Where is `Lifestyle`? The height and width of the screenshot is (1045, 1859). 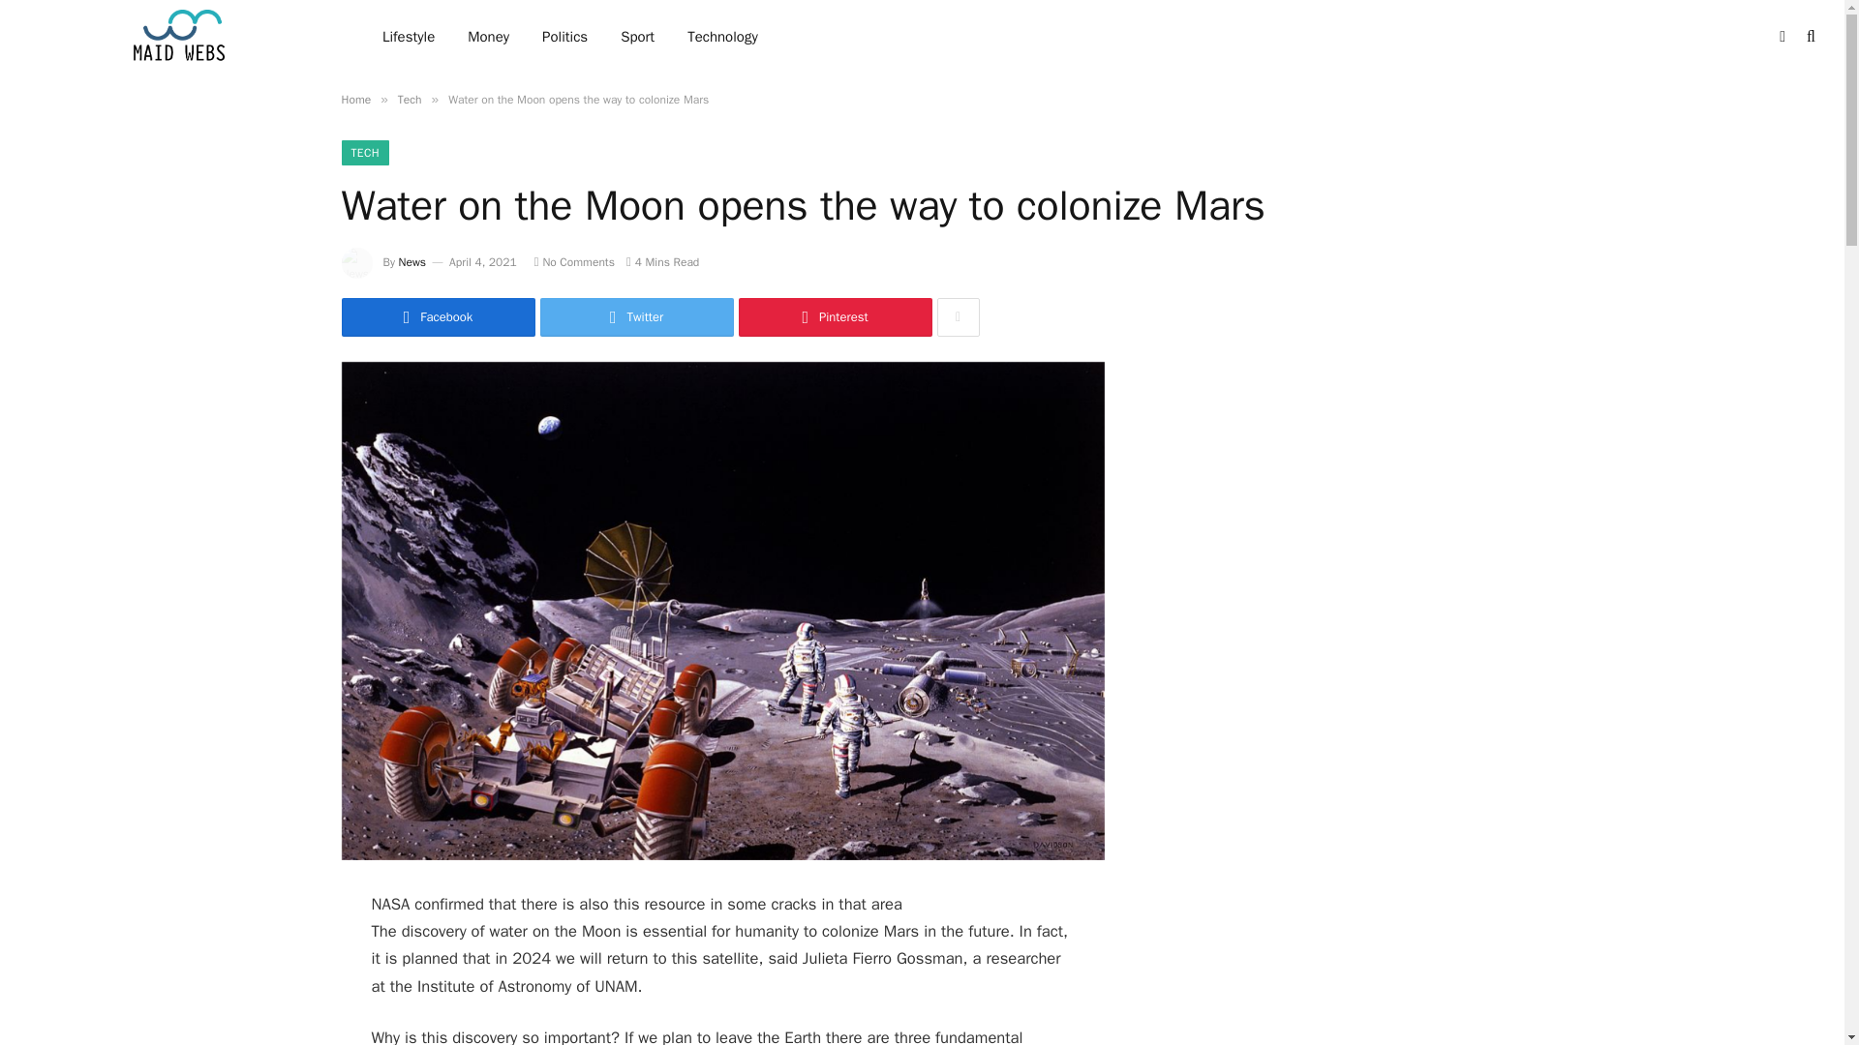 Lifestyle is located at coordinates (409, 37).